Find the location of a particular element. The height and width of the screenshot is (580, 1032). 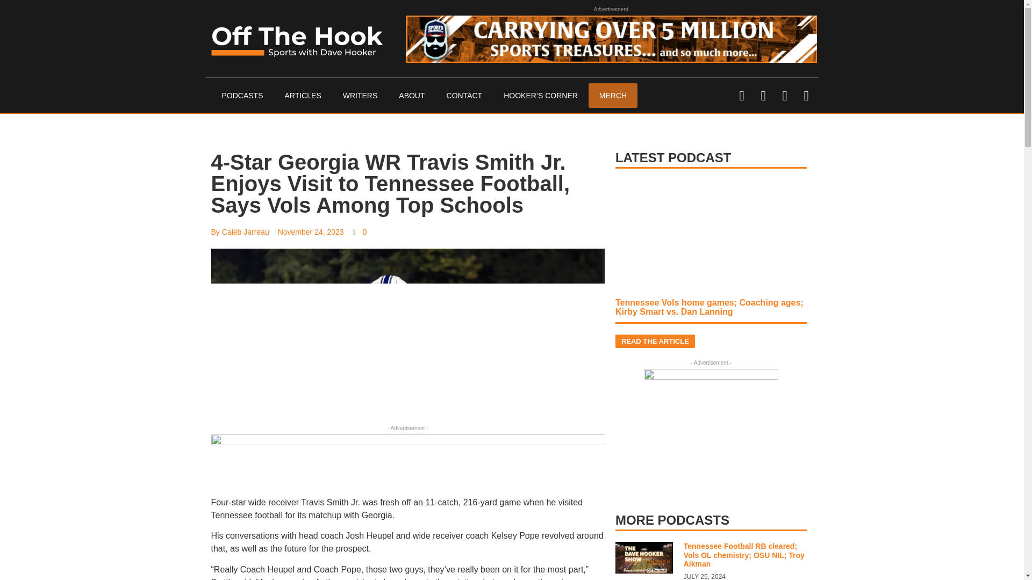

MERCH is located at coordinates (613, 96).